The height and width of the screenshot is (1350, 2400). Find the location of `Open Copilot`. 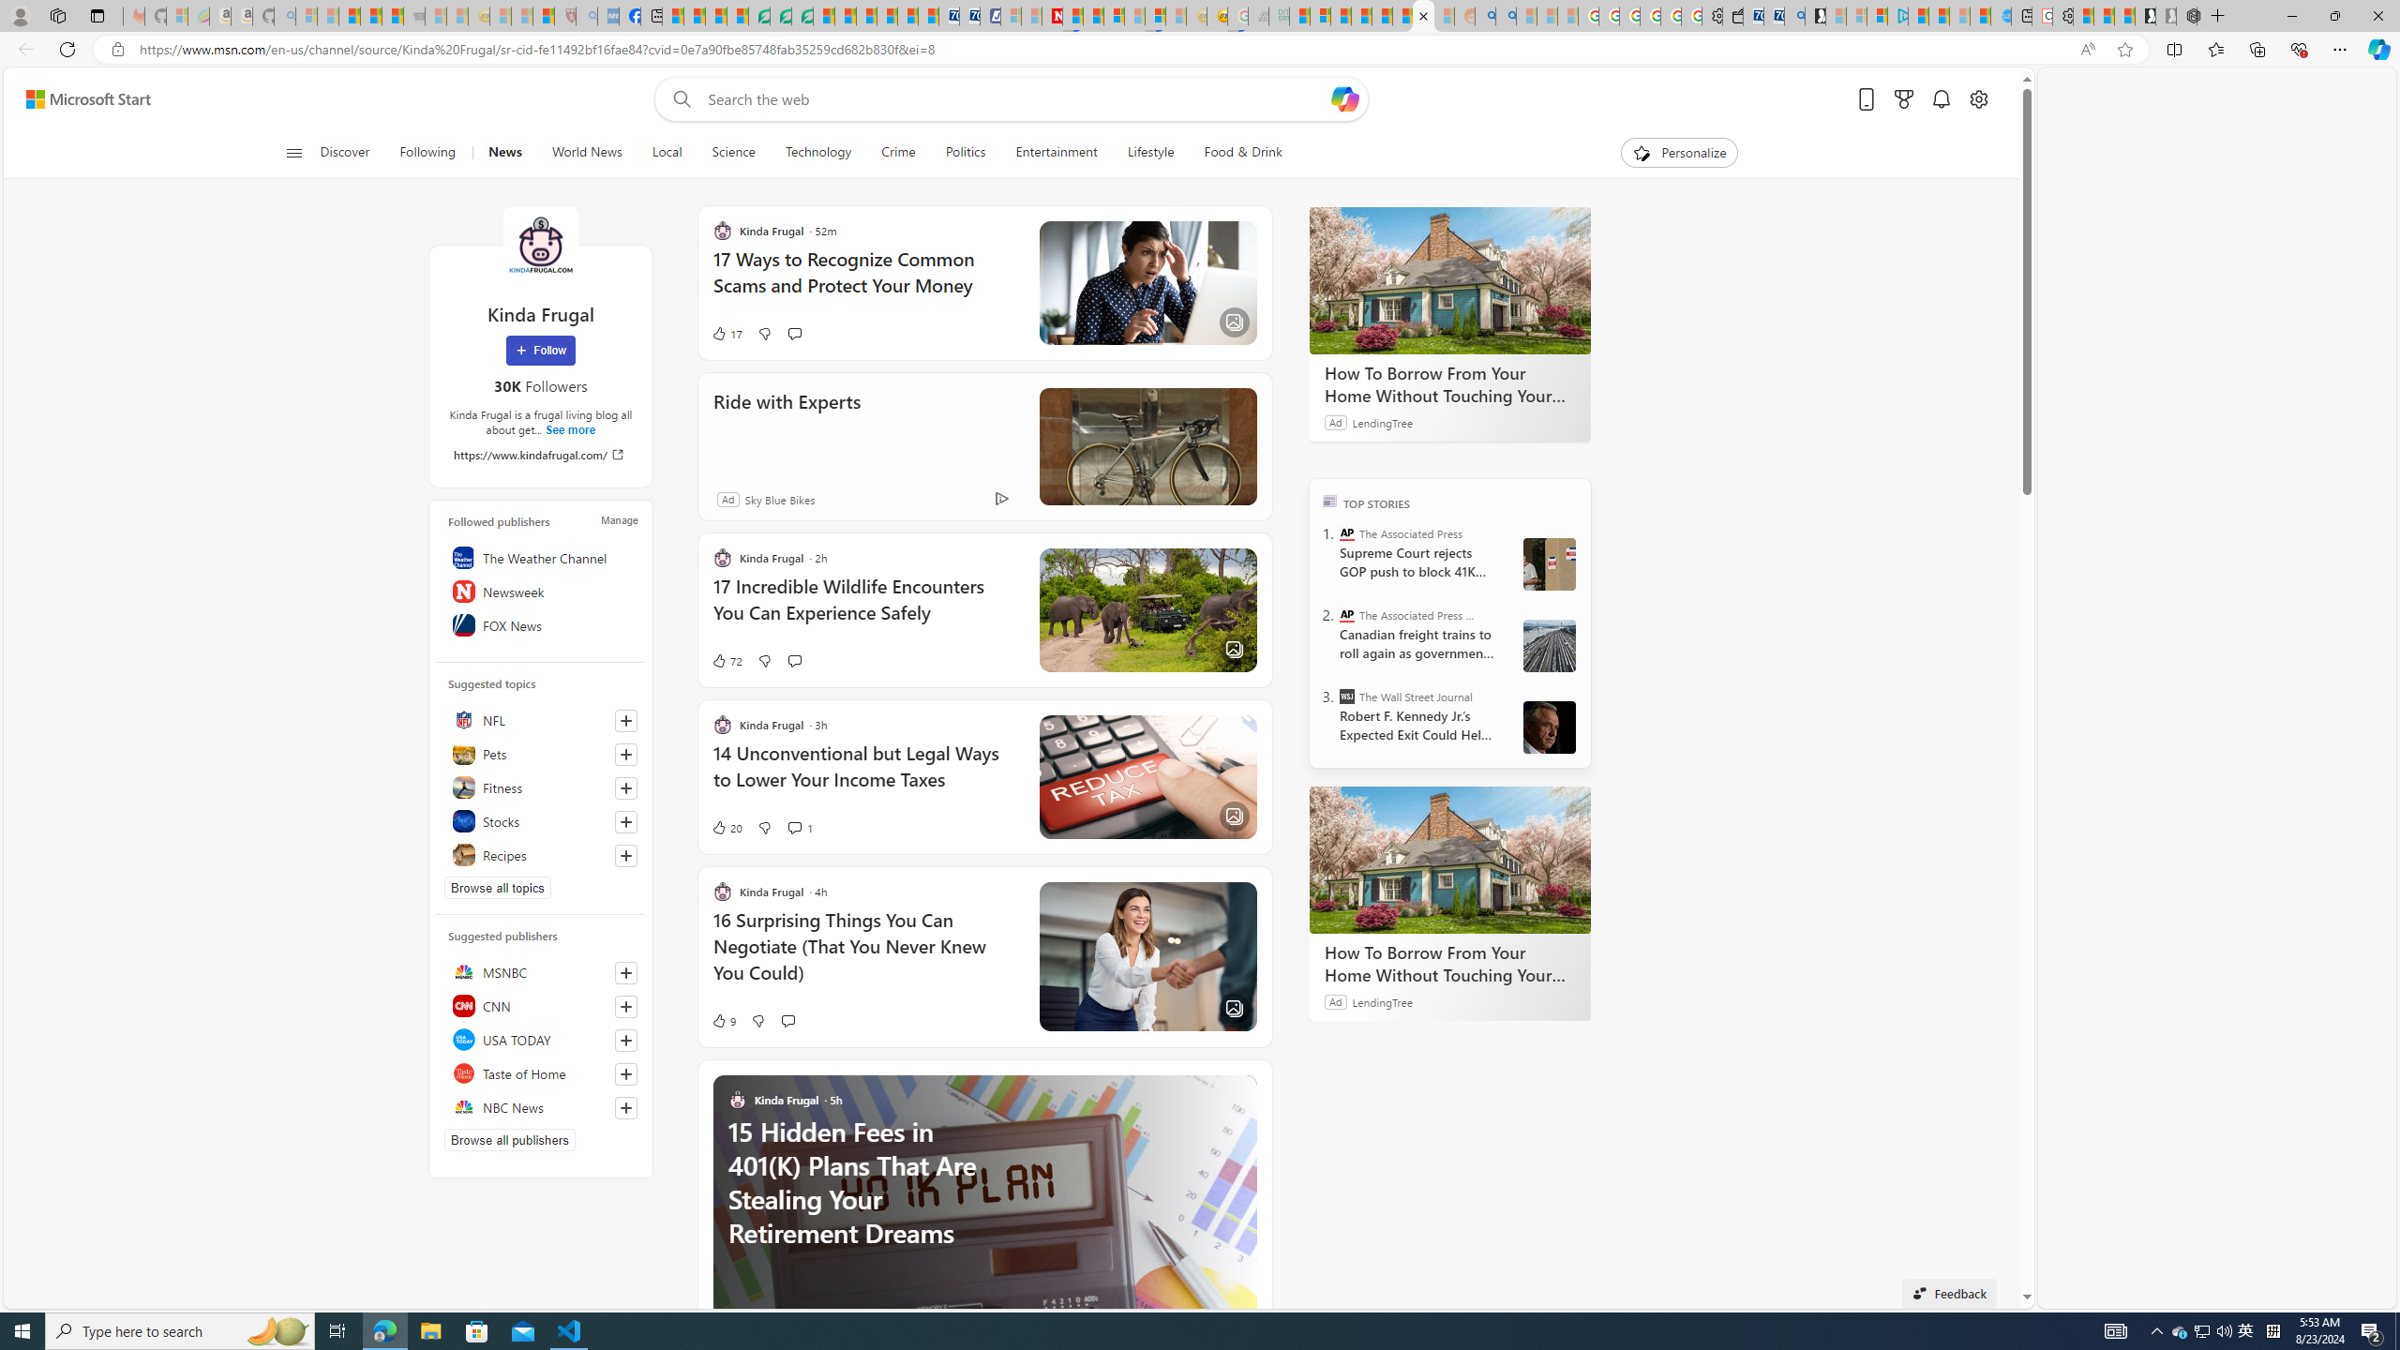

Open Copilot is located at coordinates (1346, 98).